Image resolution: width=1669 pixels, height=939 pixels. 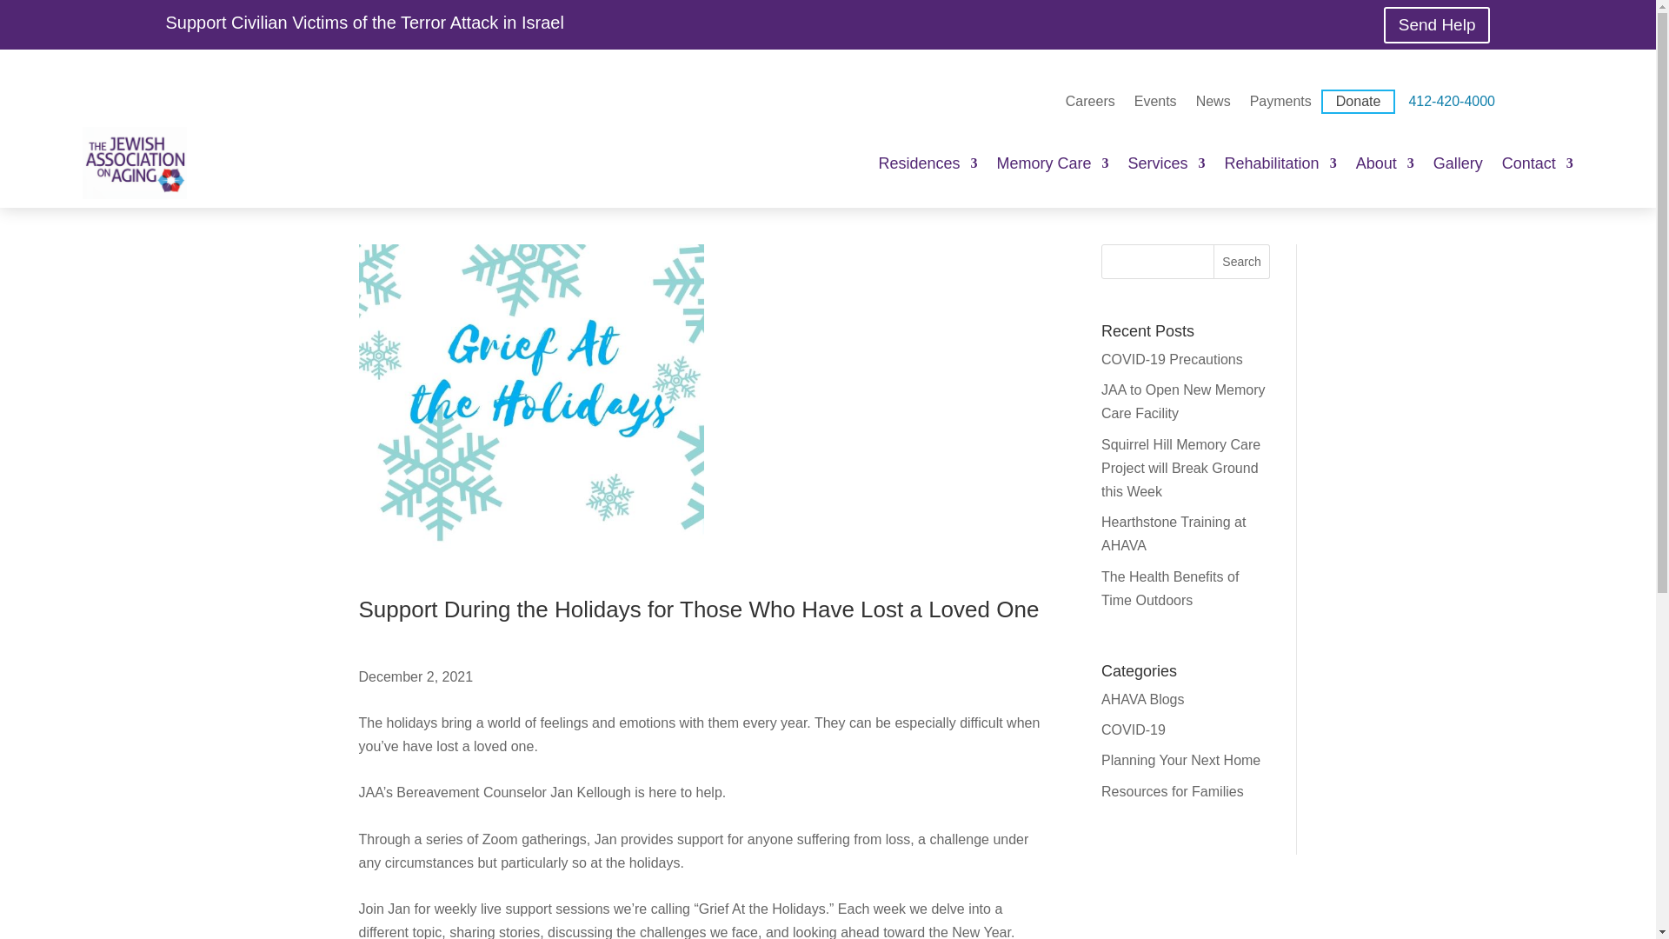 I want to click on Residences, so click(x=927, y=163).